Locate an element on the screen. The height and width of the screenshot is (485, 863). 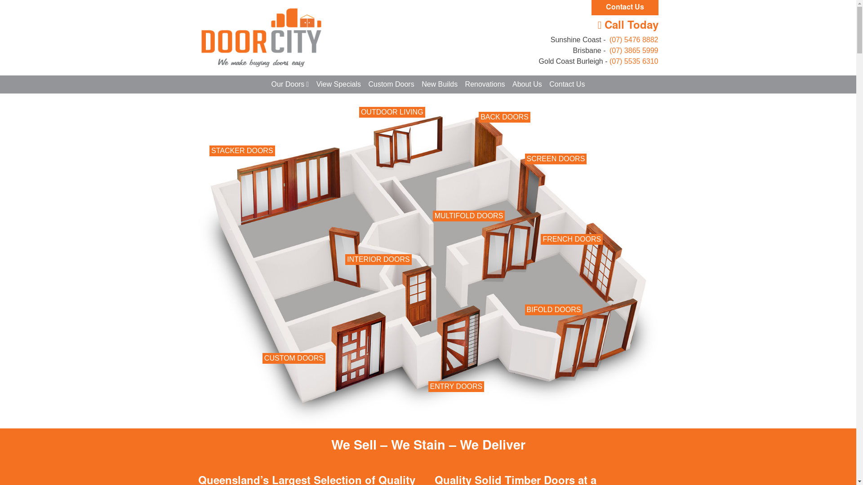
(07) 5476 8882 is located at coordinates (633, 40).